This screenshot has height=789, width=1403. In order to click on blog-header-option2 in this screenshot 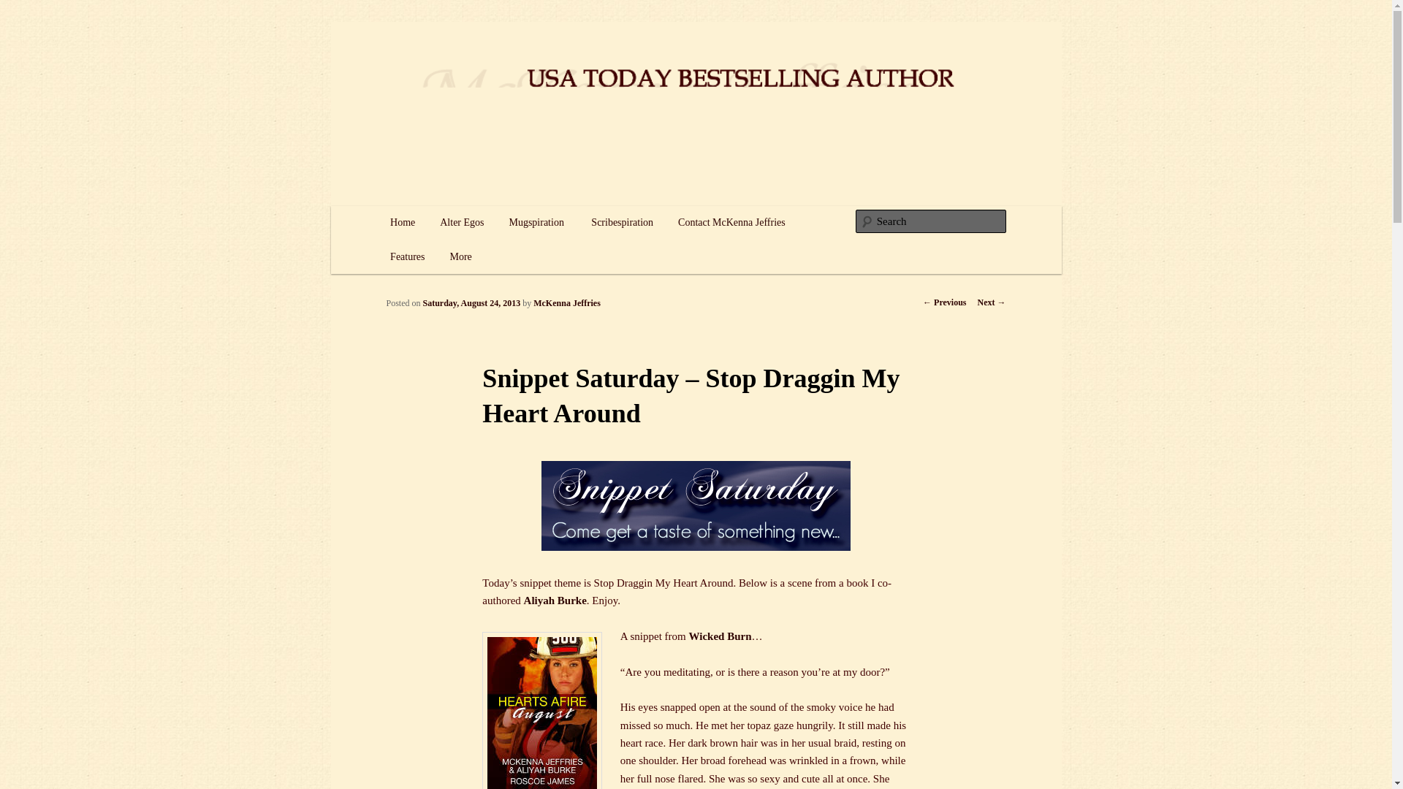, I will do `click(696, 506)`.